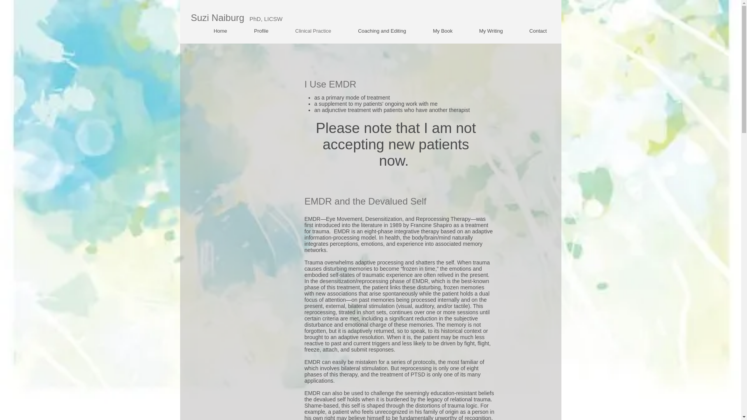 The width and height of the screenshot is (747, 420). What do you see at coordinates (382, 31) in the screenshot?
I see `Coaching and Editing` at bounding box center [382, 31].